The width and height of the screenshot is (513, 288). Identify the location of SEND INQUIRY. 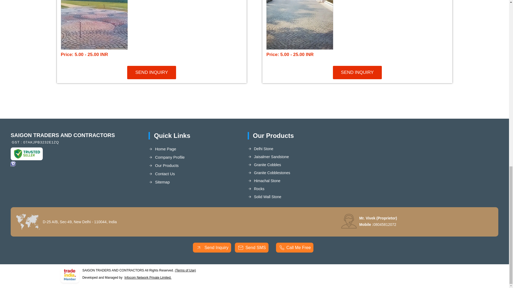
(357, 73).